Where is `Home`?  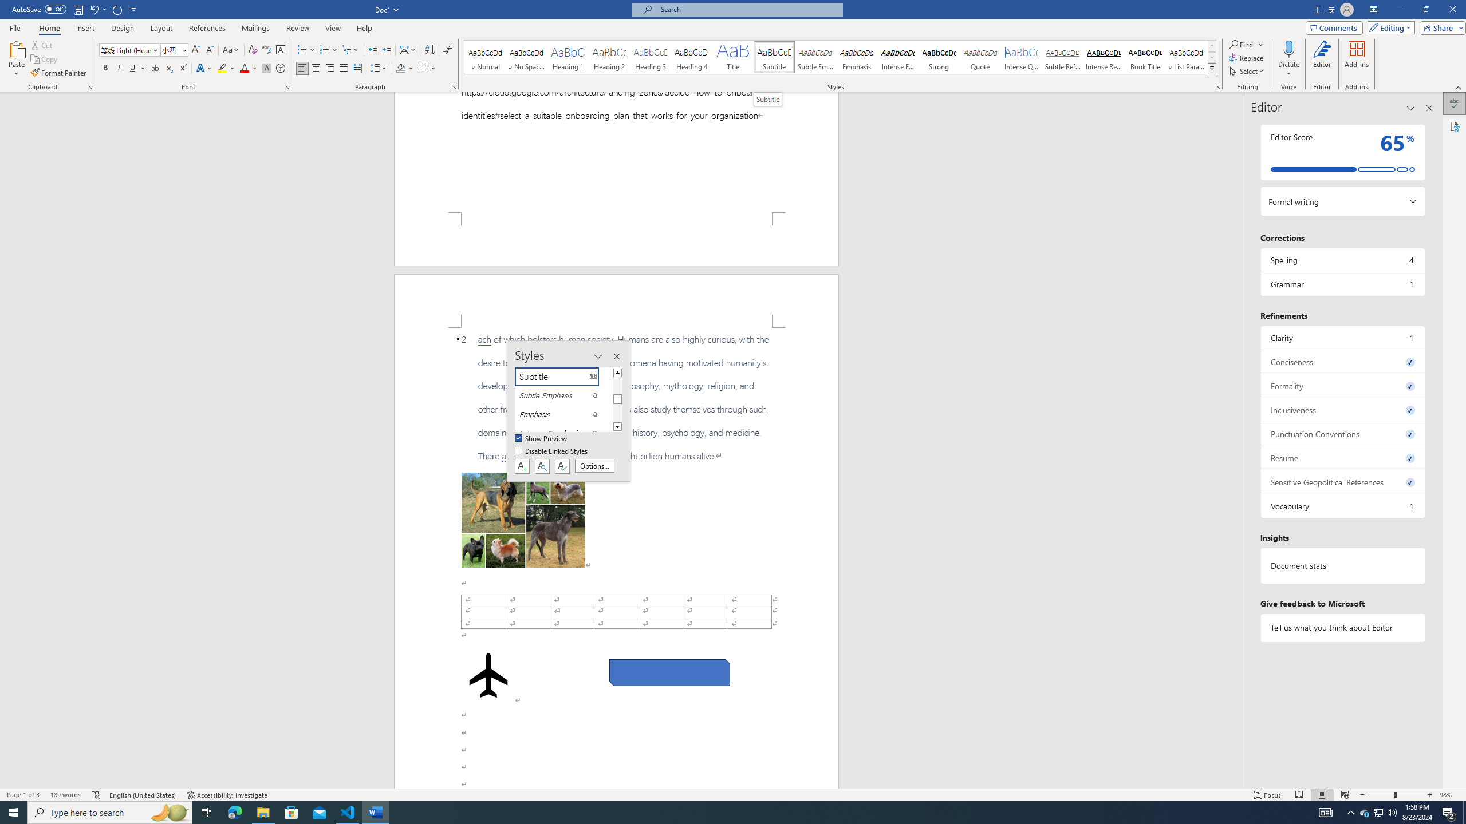
Home is located at coordinates (49, 28).